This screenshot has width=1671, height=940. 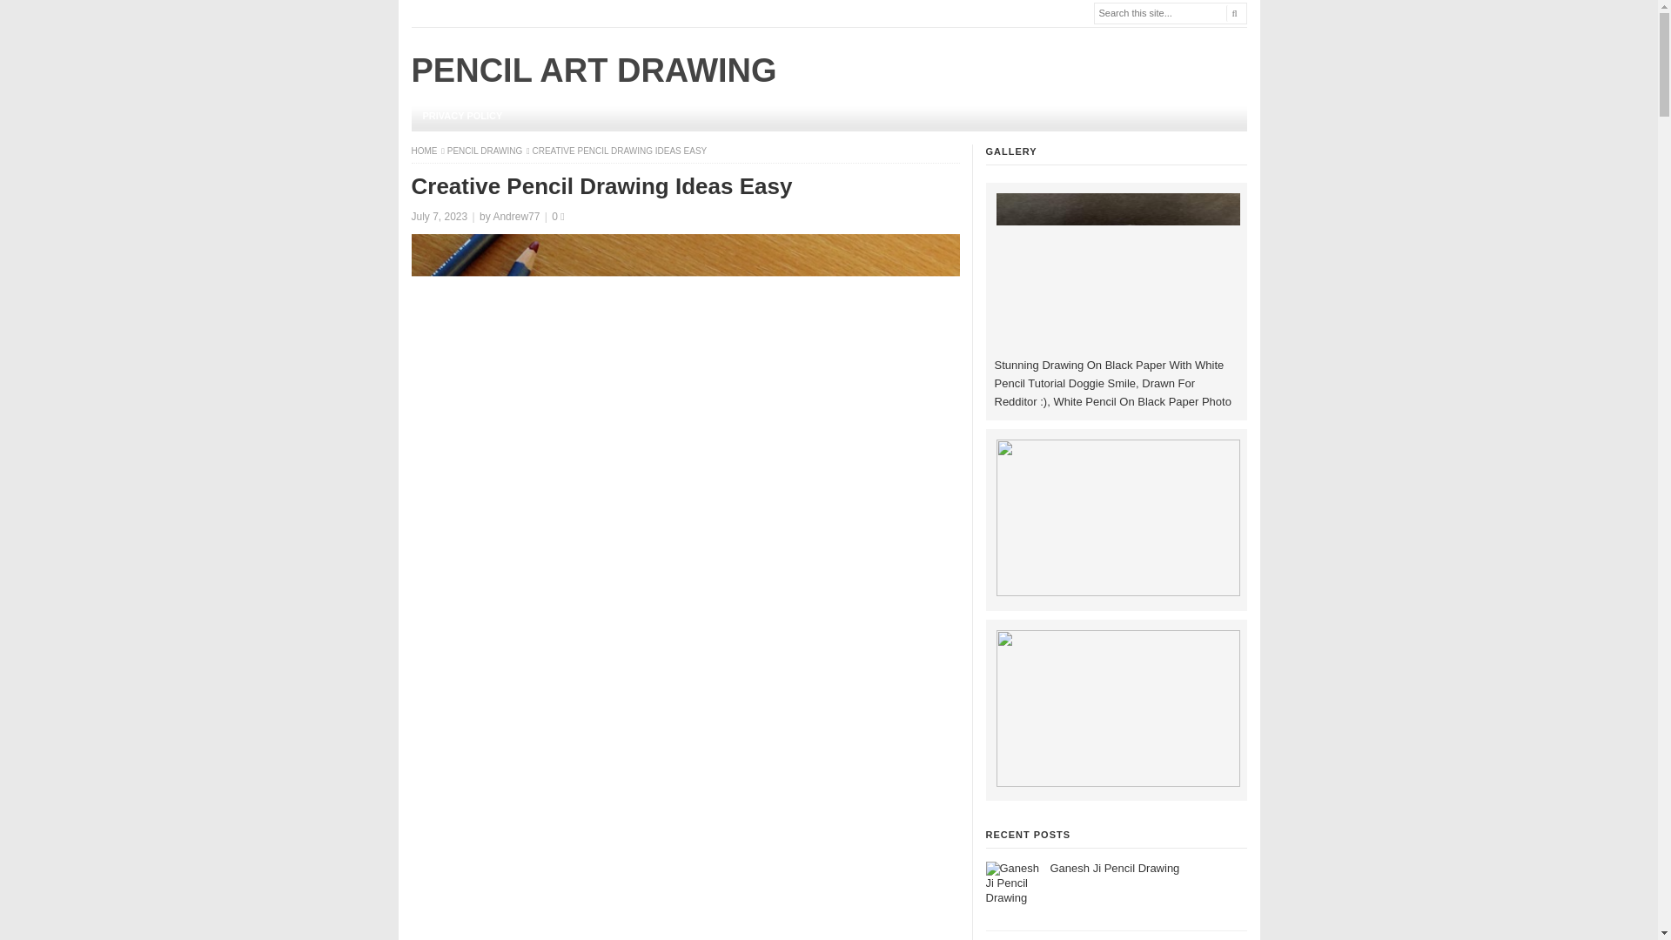 What do you see at coordinates (461, 116) in the screenshot?
I see `PRIVACY POLICY` at bounding box center [461, 116].